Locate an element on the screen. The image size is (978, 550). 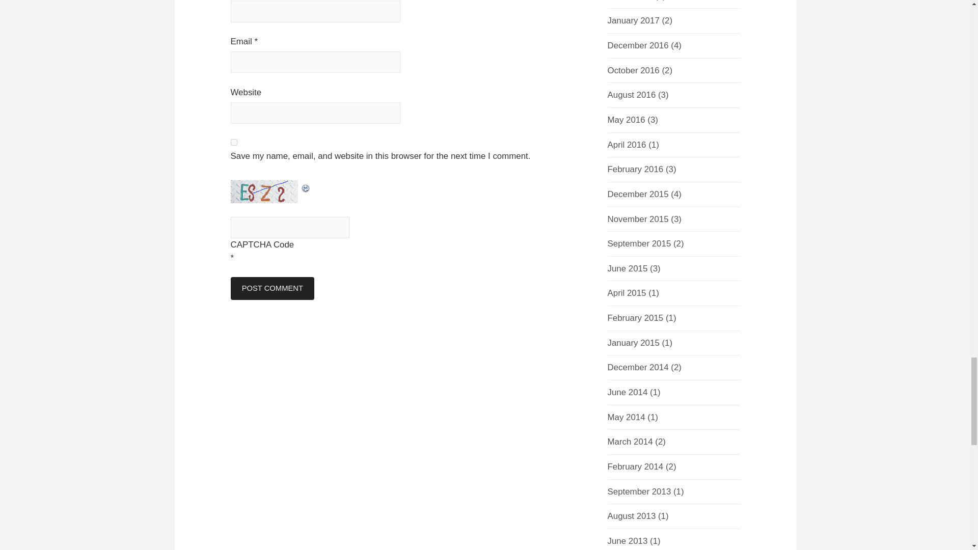
Refresh is located at coordinates (306, 186).